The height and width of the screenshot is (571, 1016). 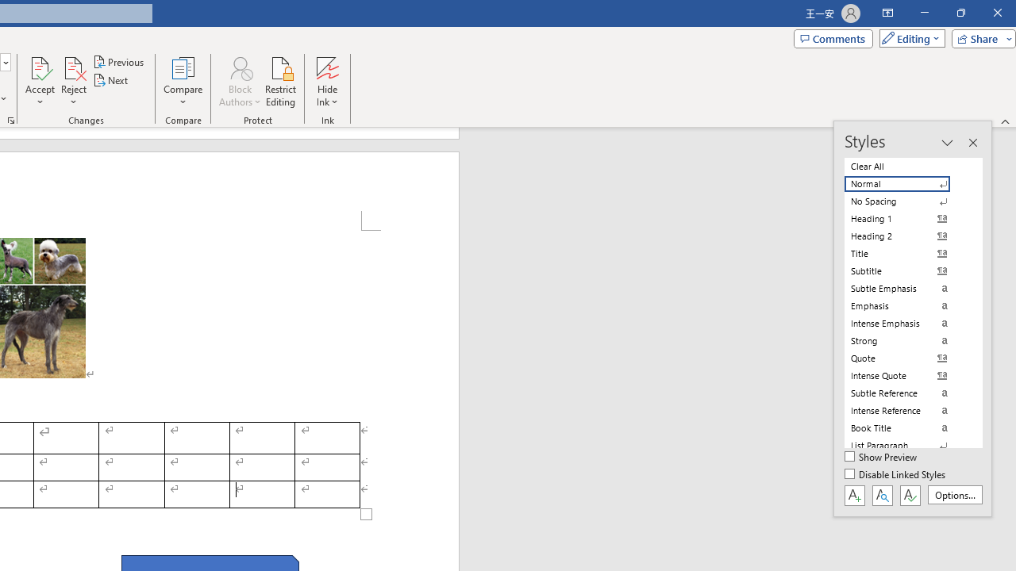 I want to click on No Spacing, so click(x=906, y=201).